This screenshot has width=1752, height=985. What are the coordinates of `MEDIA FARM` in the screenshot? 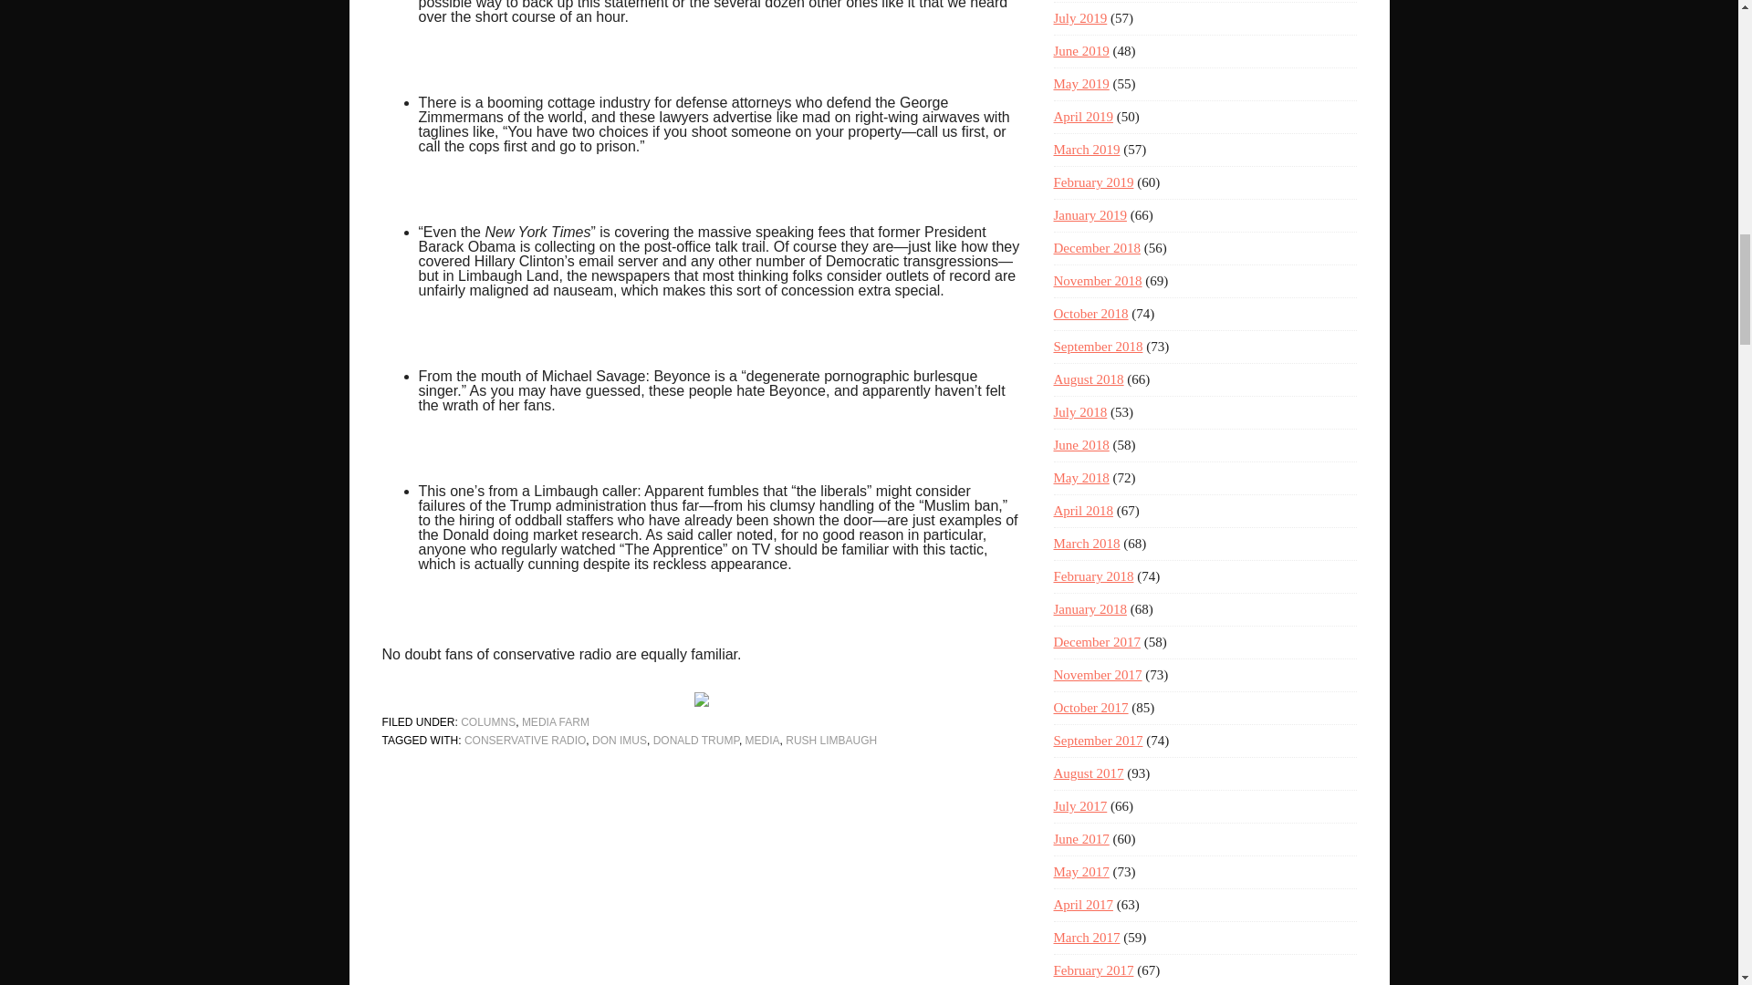 It's located at (555, 722).